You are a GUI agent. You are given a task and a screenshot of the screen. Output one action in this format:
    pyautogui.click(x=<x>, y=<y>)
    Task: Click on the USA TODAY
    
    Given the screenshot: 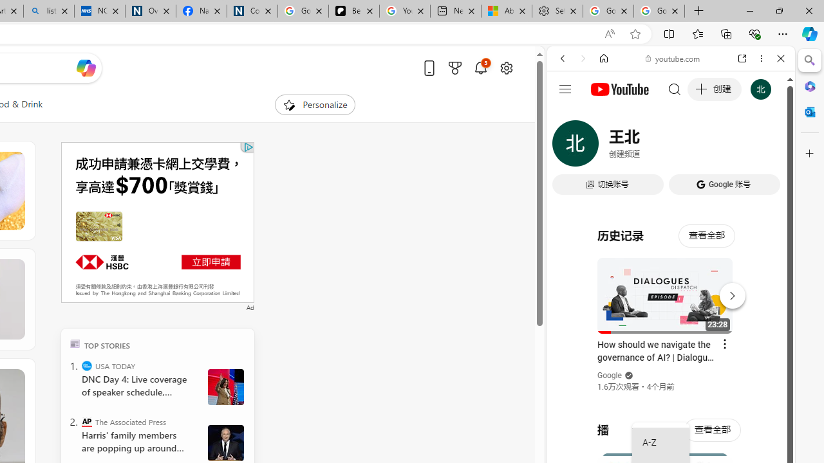 What is the action you would take?
    pyautogui.click(x=86, y=365)
    